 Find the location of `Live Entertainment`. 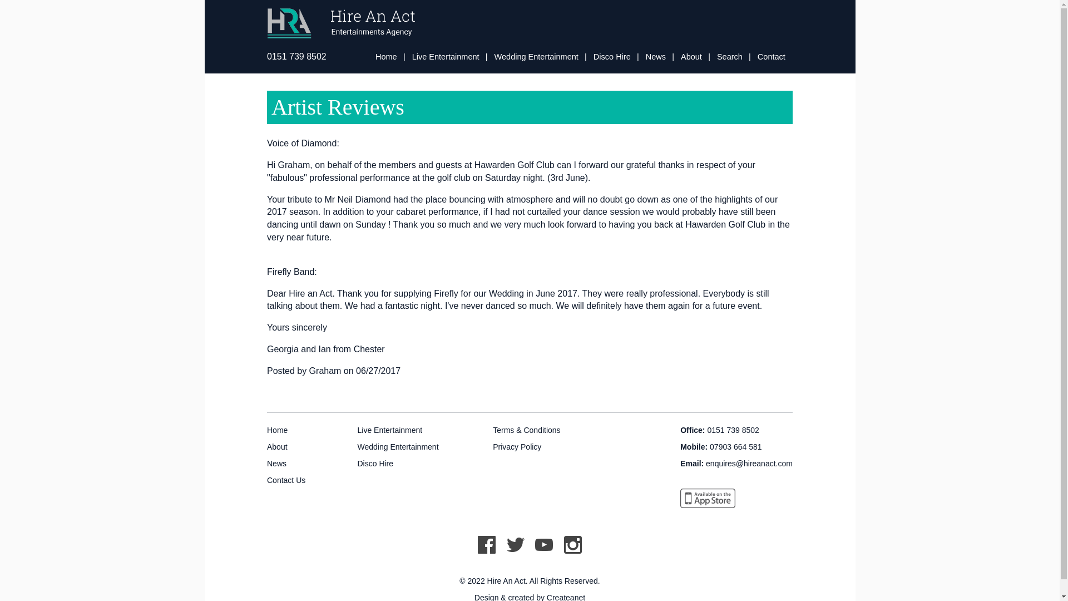

Live Entertainment is located at coordinates (389, 430).